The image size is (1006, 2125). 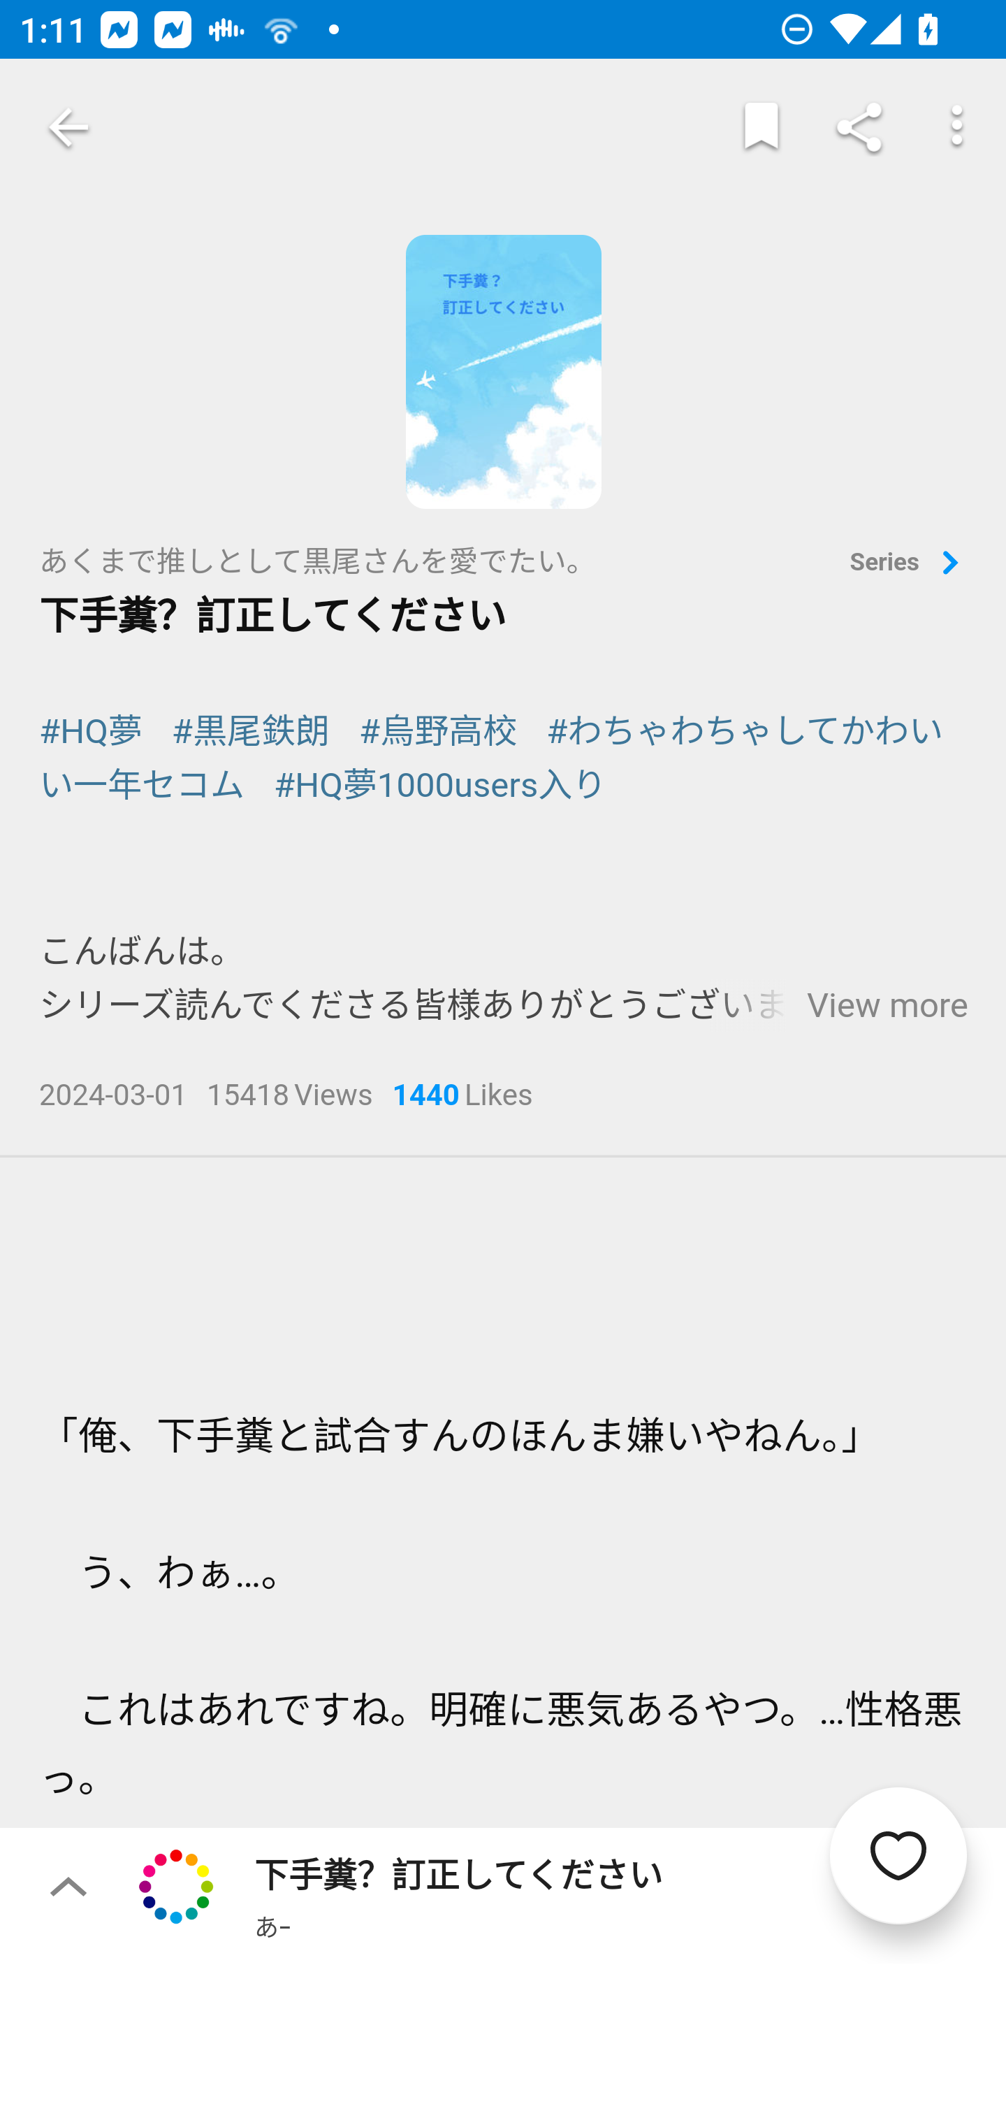 I want to click on View more, so click(x=887, y=1007).